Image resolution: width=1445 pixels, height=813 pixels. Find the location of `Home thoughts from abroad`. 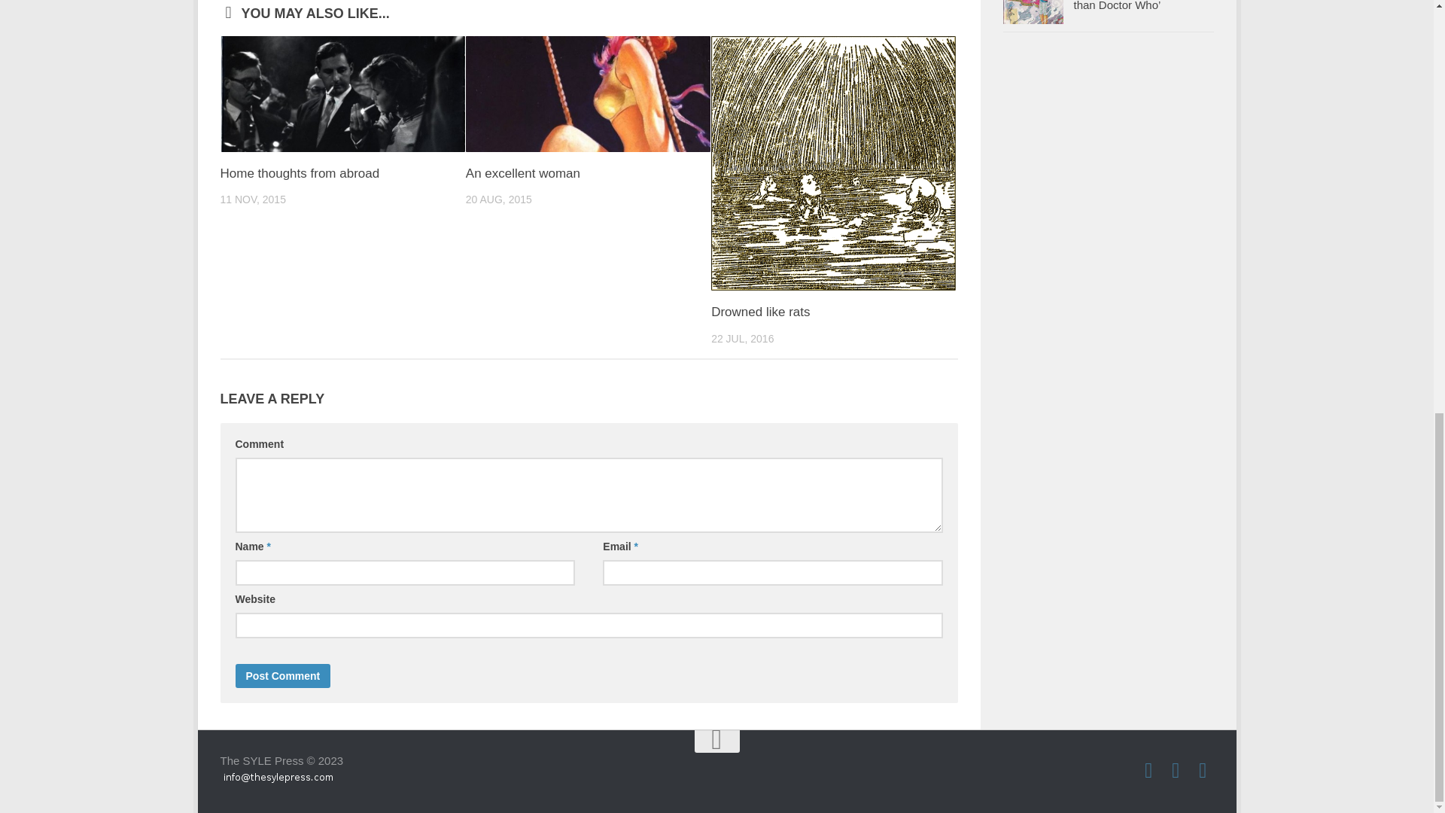

Home thoughts from abroad is located at coordinates (342, 93).